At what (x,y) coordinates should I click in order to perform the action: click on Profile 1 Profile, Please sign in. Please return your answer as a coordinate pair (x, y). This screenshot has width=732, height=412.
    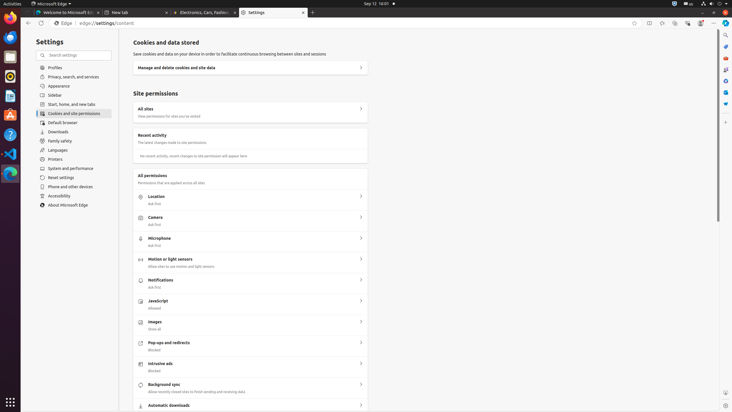
    Looking at the image, I should click on (701, 23).